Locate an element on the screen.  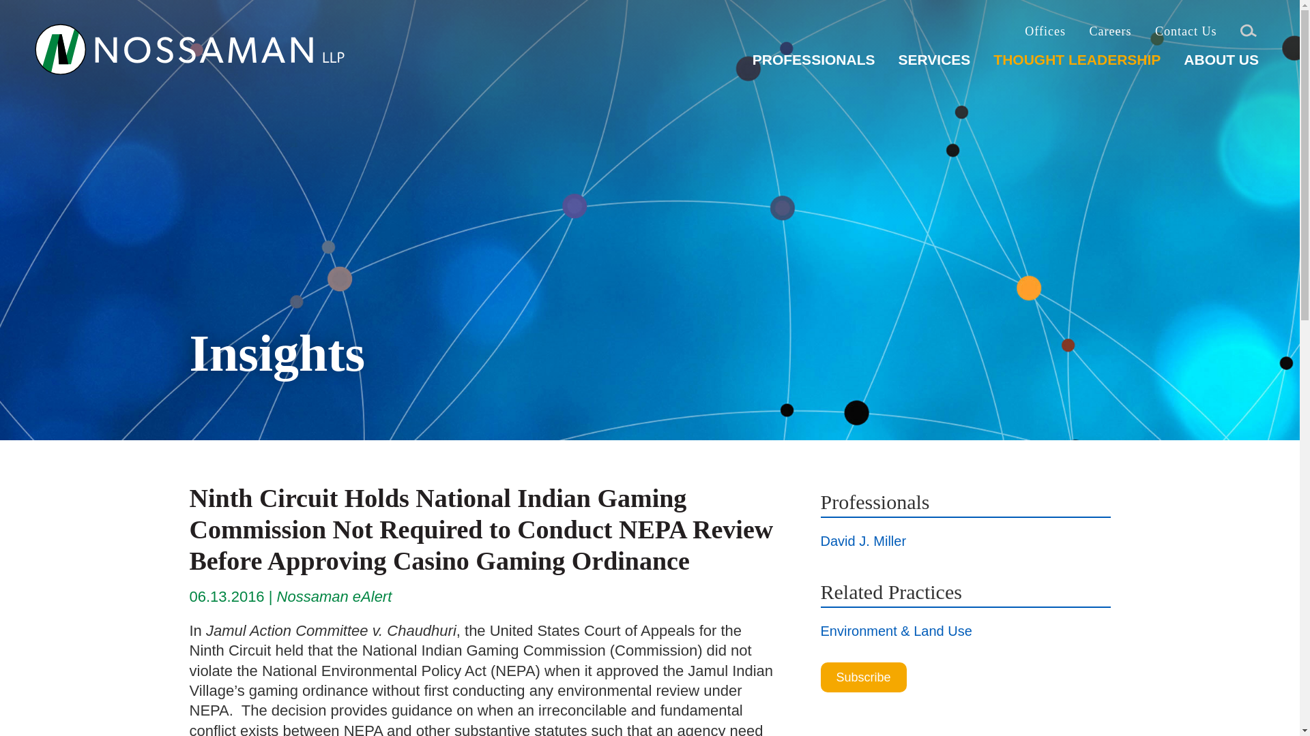
SERVICES is located at coordinates (933, 65).